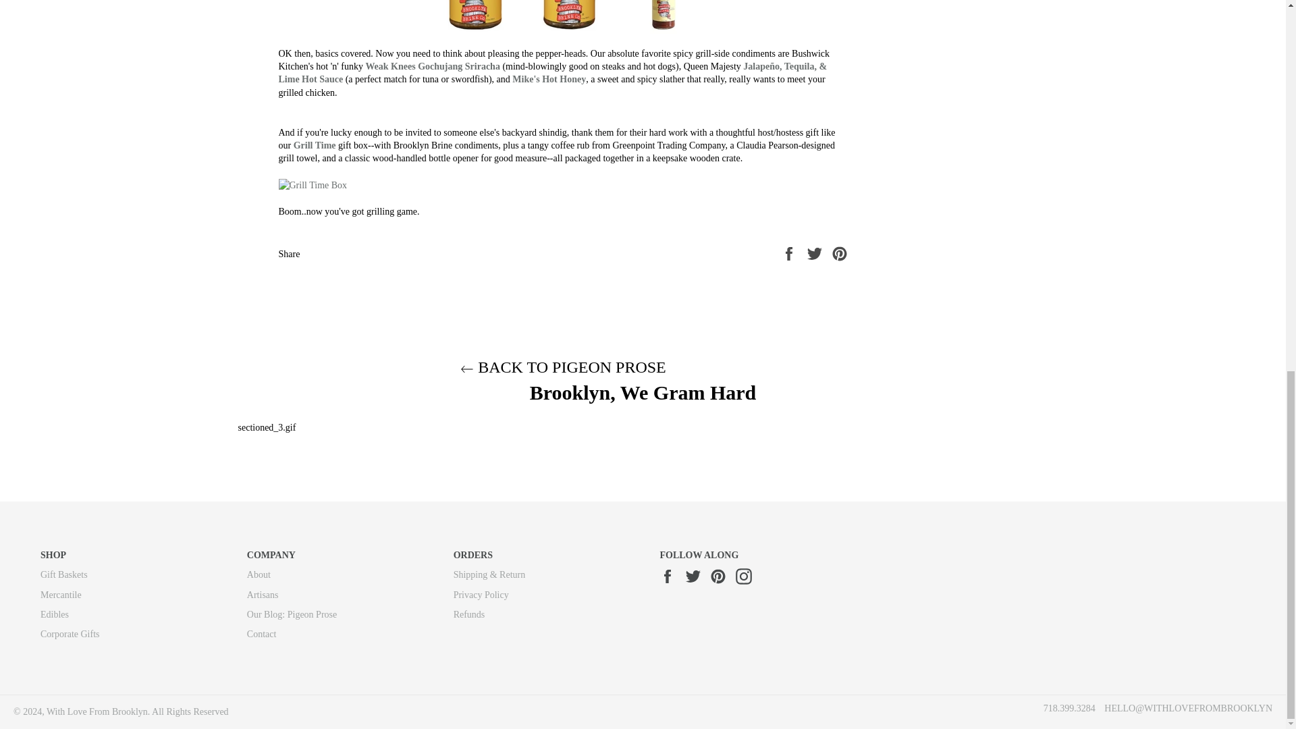 The height and width of the screenshot is (729, 1296). I want to click on With Love From Brooklyn on Facebook, so click(671, 576).